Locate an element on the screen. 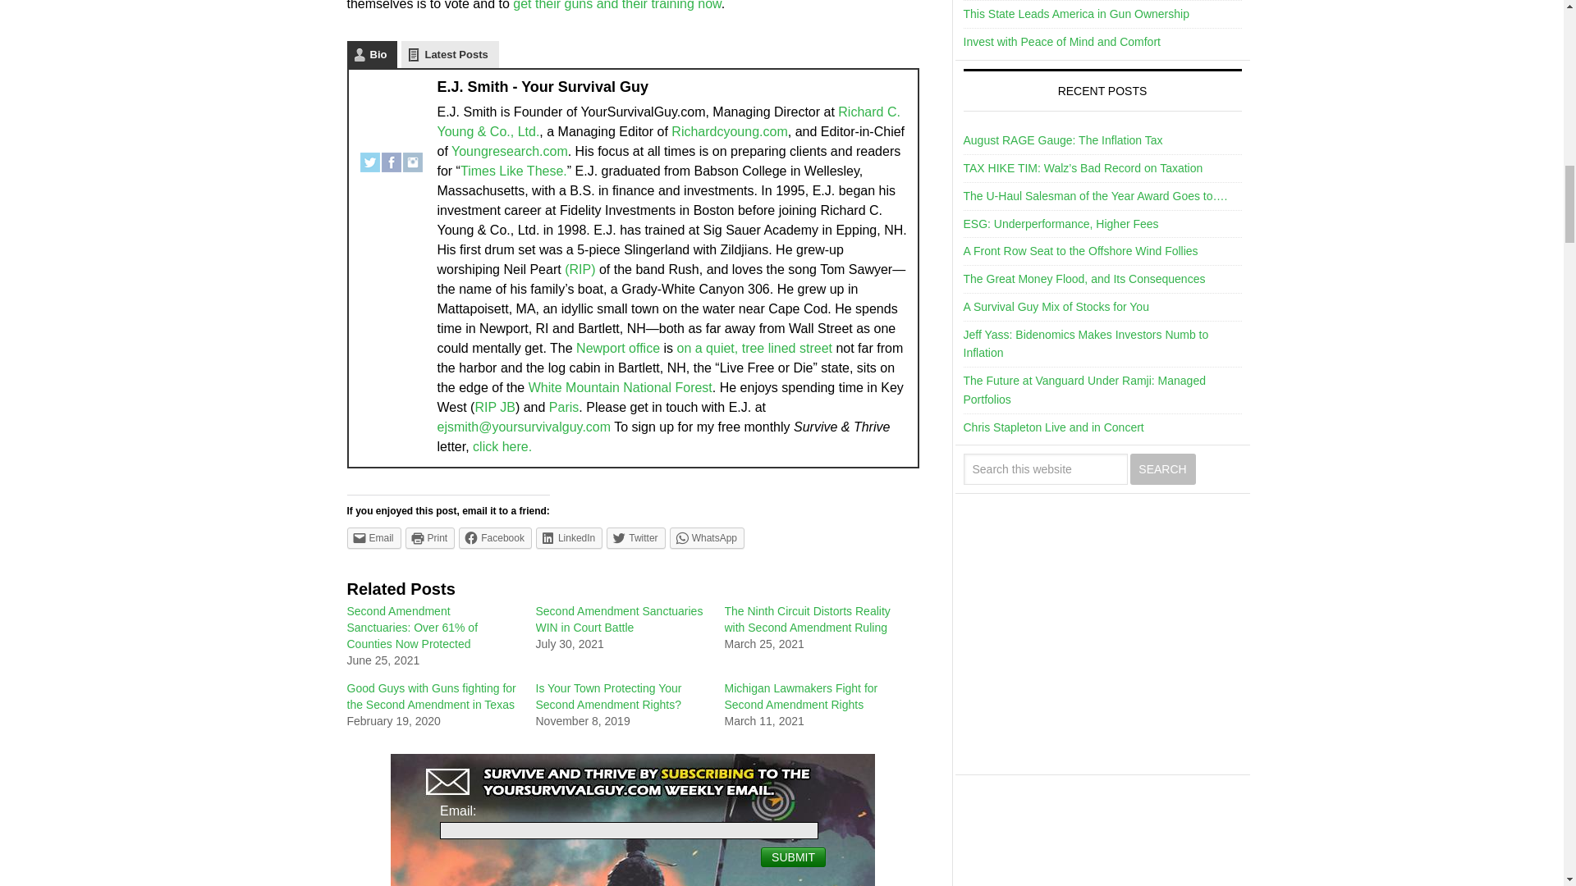 The image size is (1576, 886). Click to print is located at coordinates (430, 537).